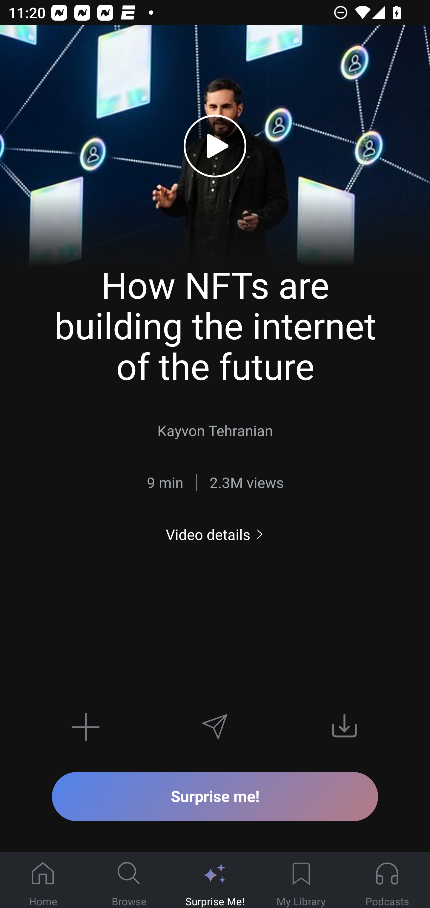  Describe the element at coordinates (387, 880) in the screenshot. I see `Podcasts` at that location.